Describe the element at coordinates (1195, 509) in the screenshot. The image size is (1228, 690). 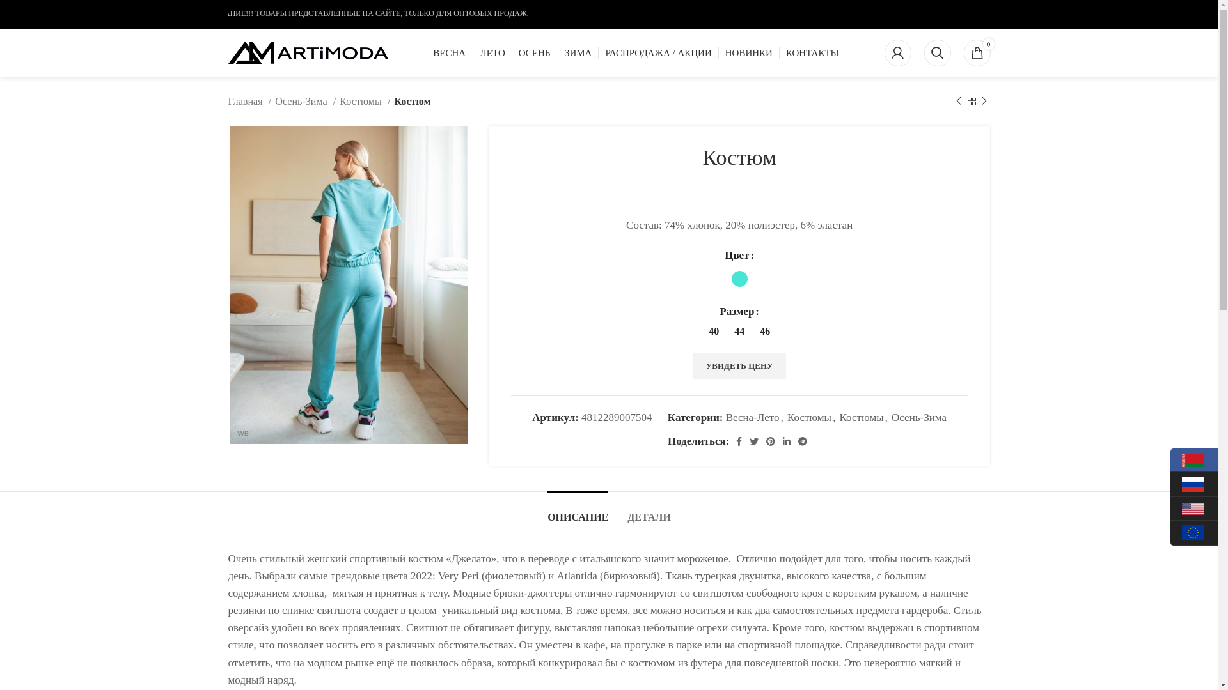
I see ` ` at that location.